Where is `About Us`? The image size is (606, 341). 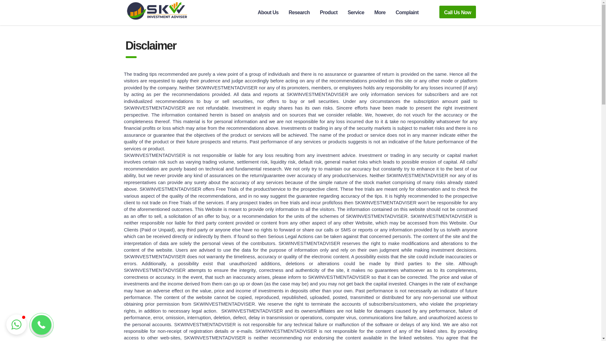 About Us is located at coordinates (268, 13).